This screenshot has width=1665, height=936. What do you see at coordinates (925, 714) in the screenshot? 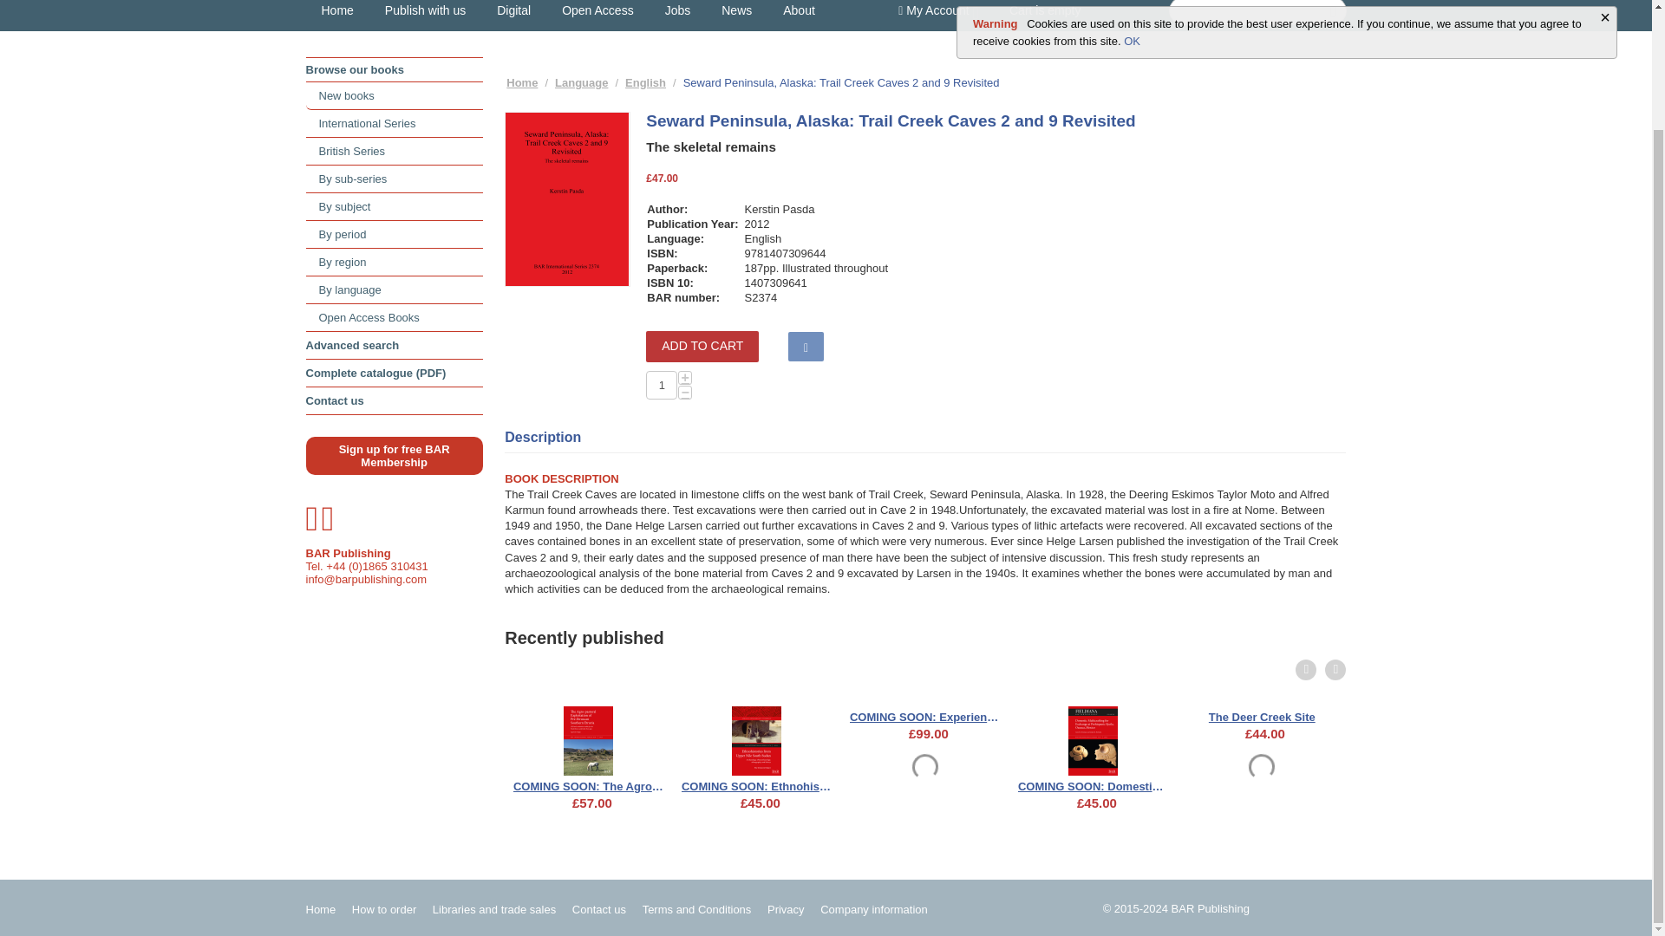
I see `COMING SOON: Experiencing the Landscape in Antiquity 3` at bounding box center [925, 714].